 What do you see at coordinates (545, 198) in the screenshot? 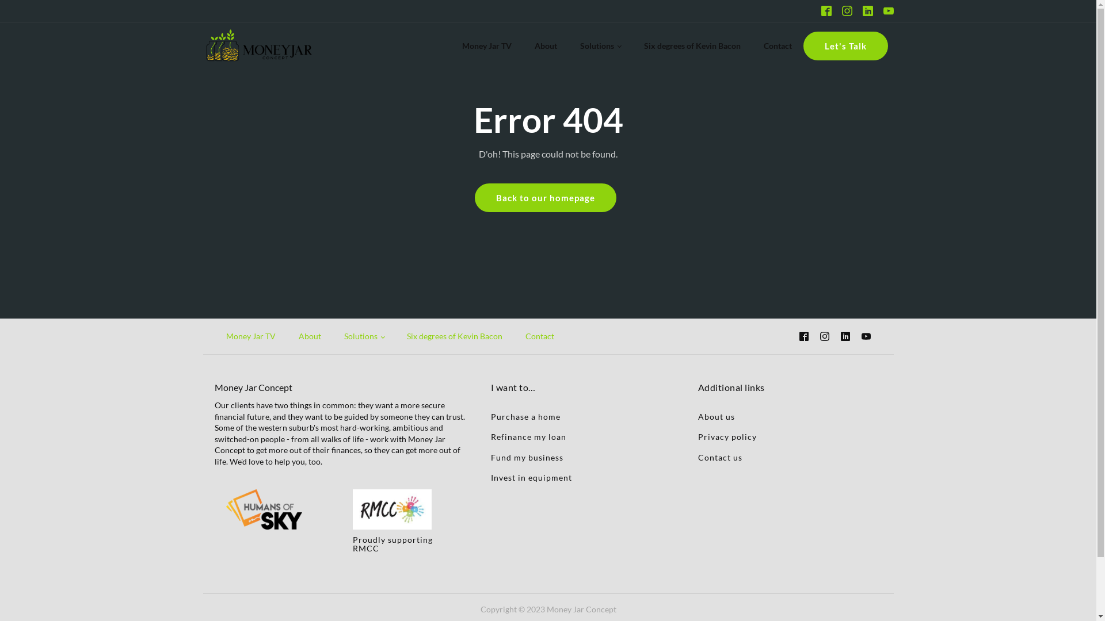
I see `Back to our homepage` at bounding box center [545, 198].